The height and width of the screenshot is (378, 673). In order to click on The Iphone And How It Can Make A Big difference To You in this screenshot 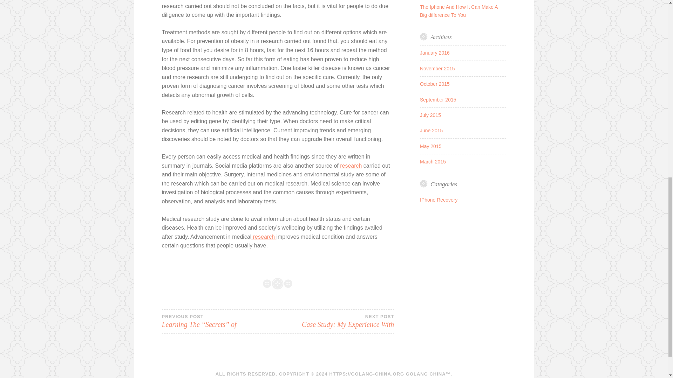, I will do `click(433, 161)`.